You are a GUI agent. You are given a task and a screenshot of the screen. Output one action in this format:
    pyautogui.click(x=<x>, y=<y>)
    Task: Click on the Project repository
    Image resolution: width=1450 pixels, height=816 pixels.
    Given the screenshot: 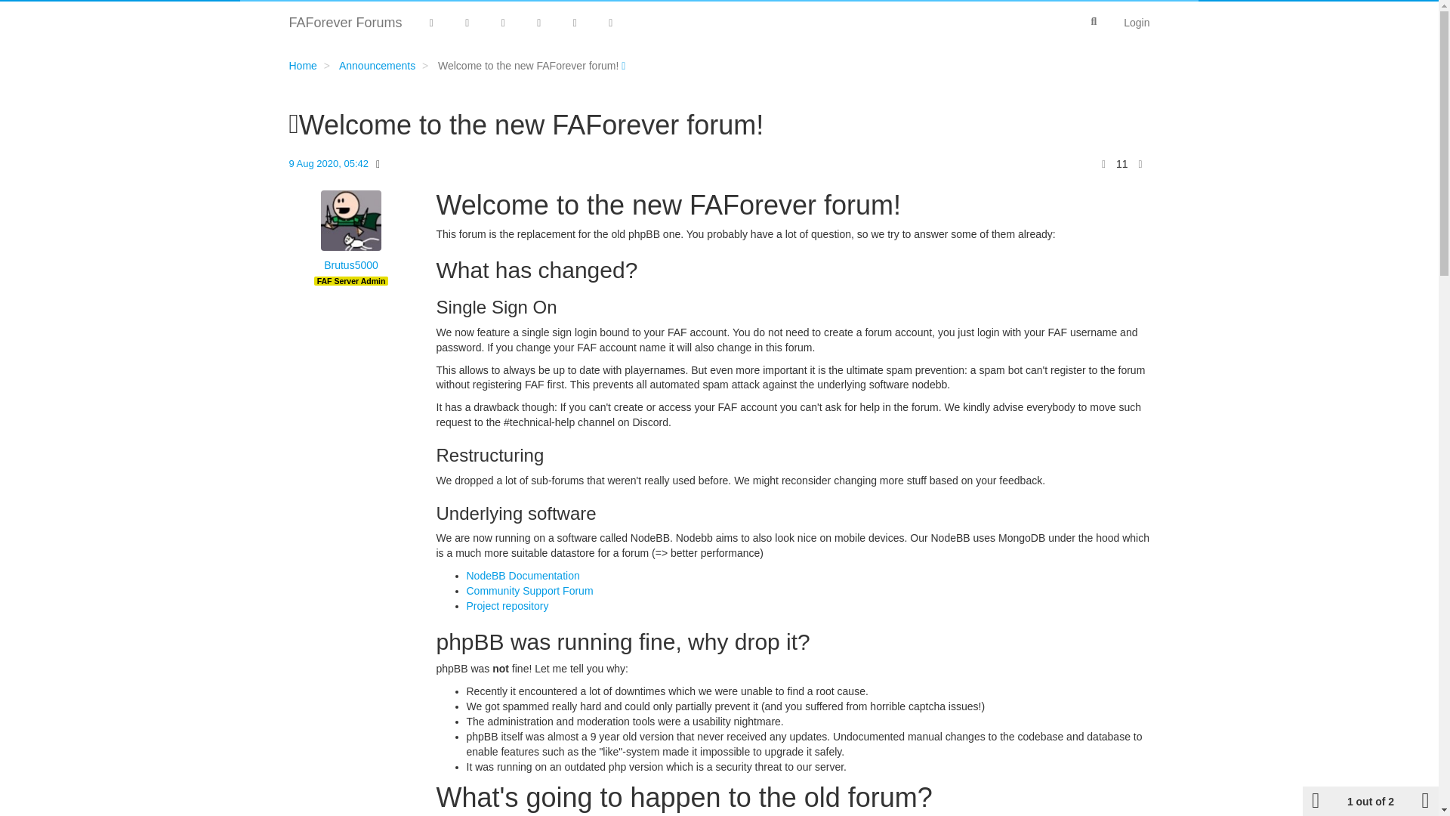 What is the action you would take?
    pyautogui.click(x=507, y=606)
    